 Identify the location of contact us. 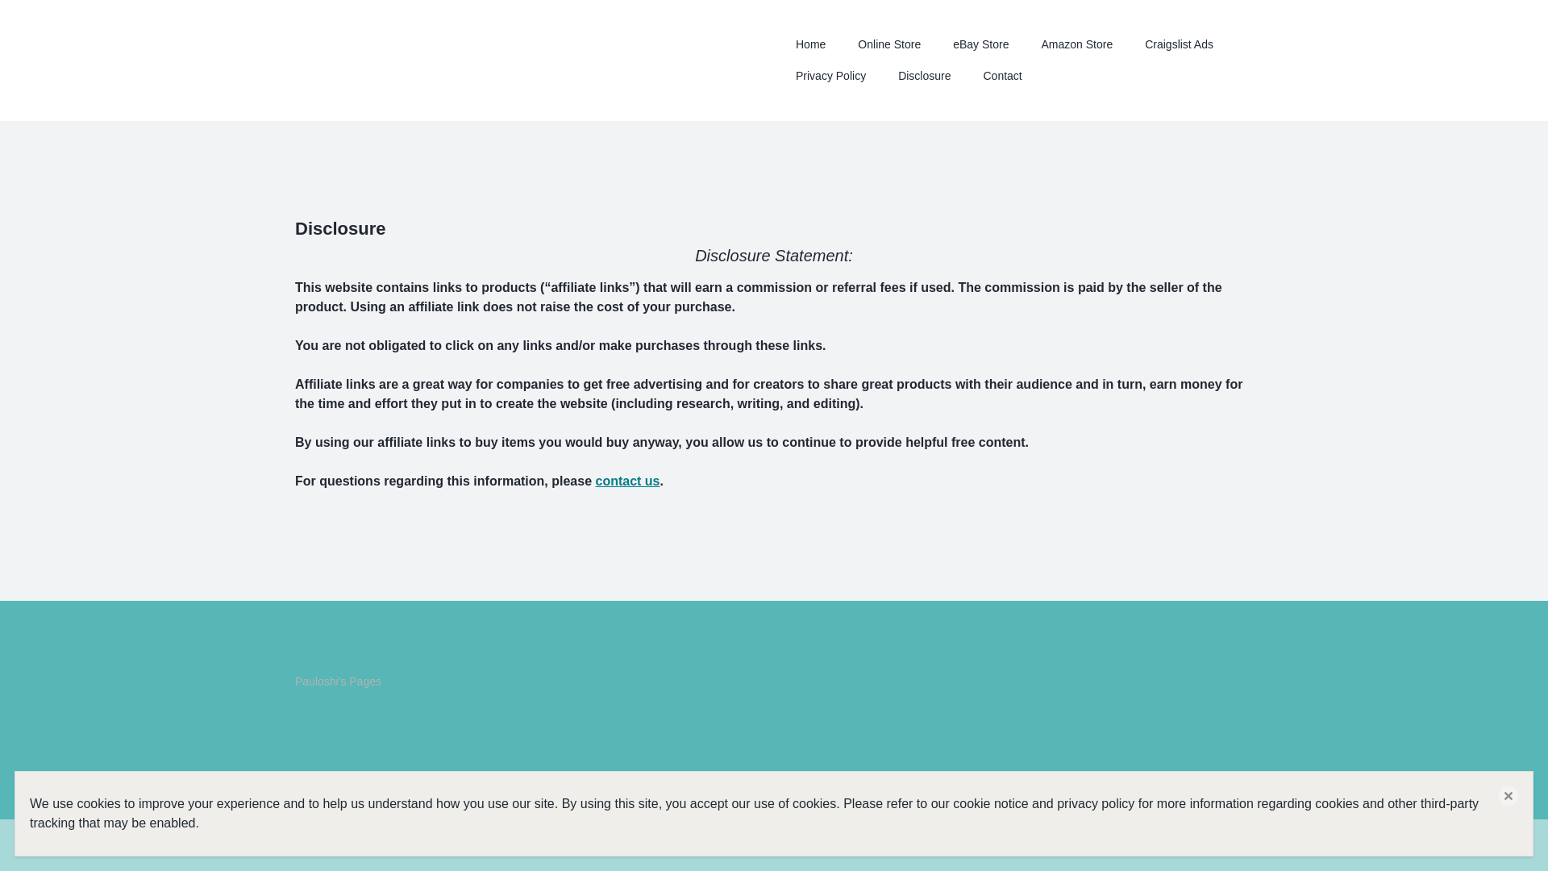
(626, 481).